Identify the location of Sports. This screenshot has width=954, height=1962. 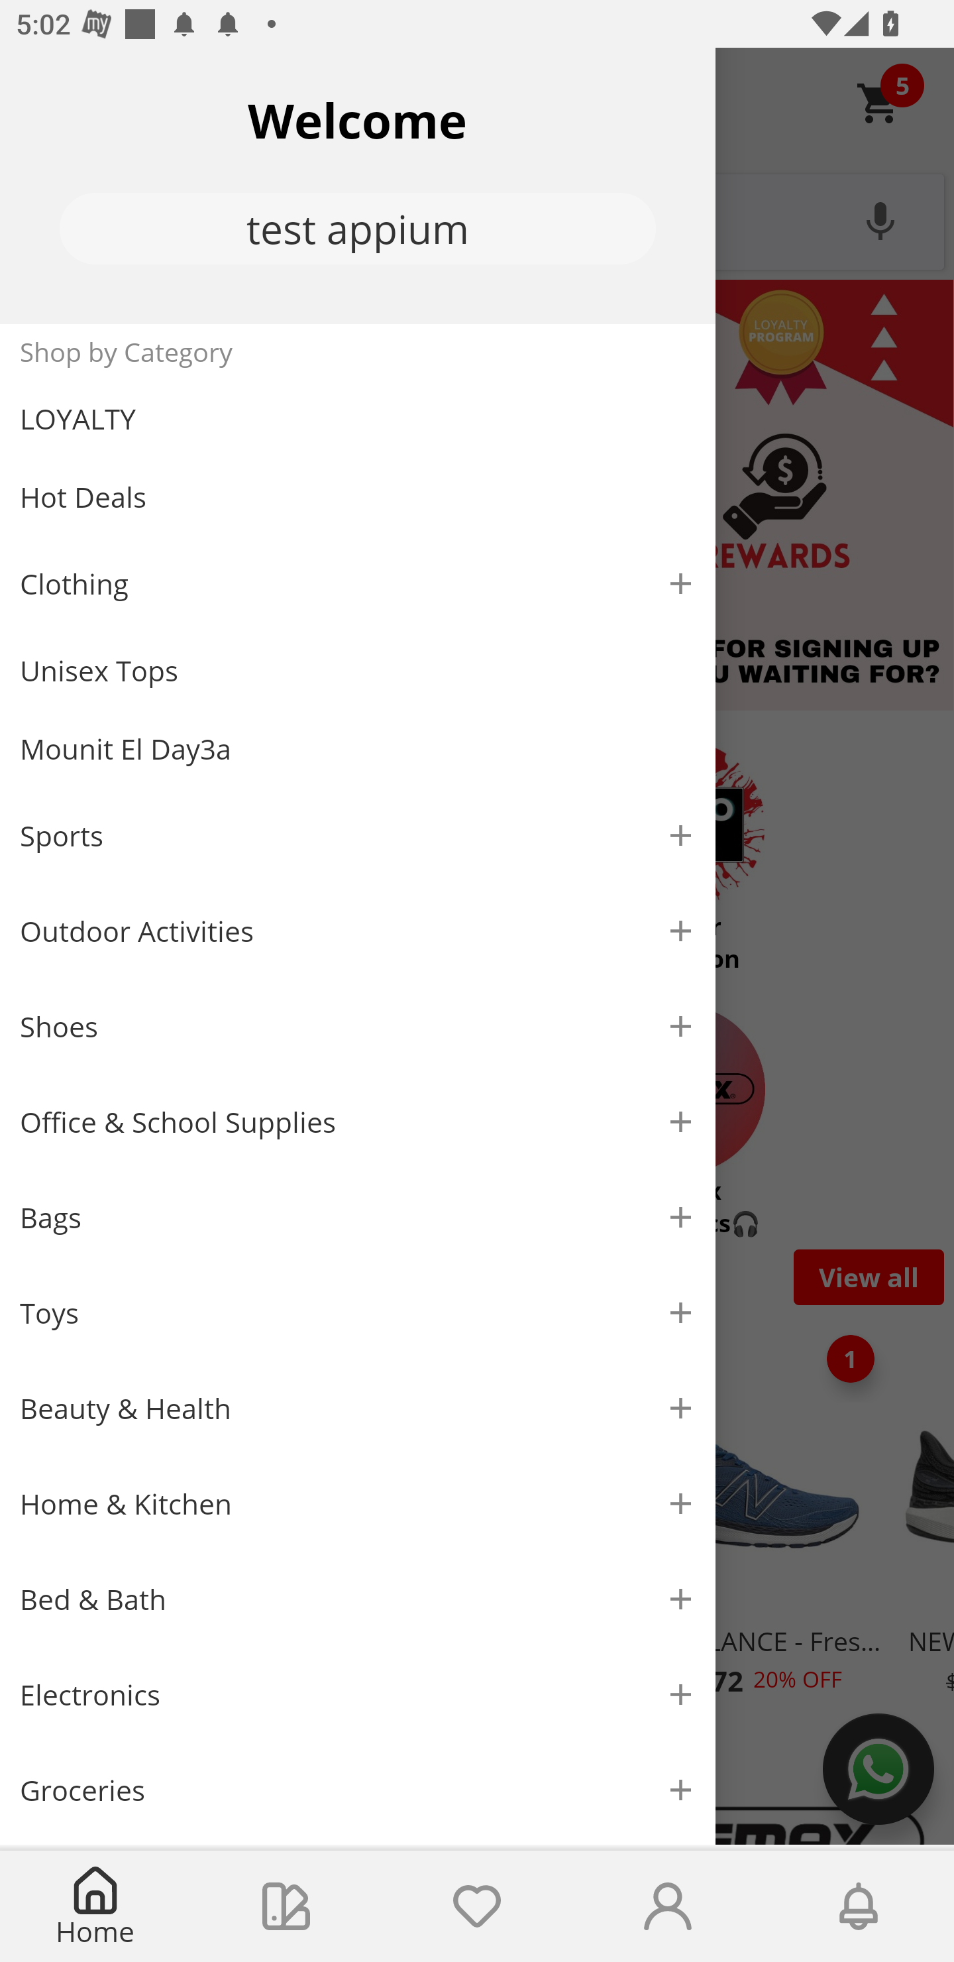
(358, 835).